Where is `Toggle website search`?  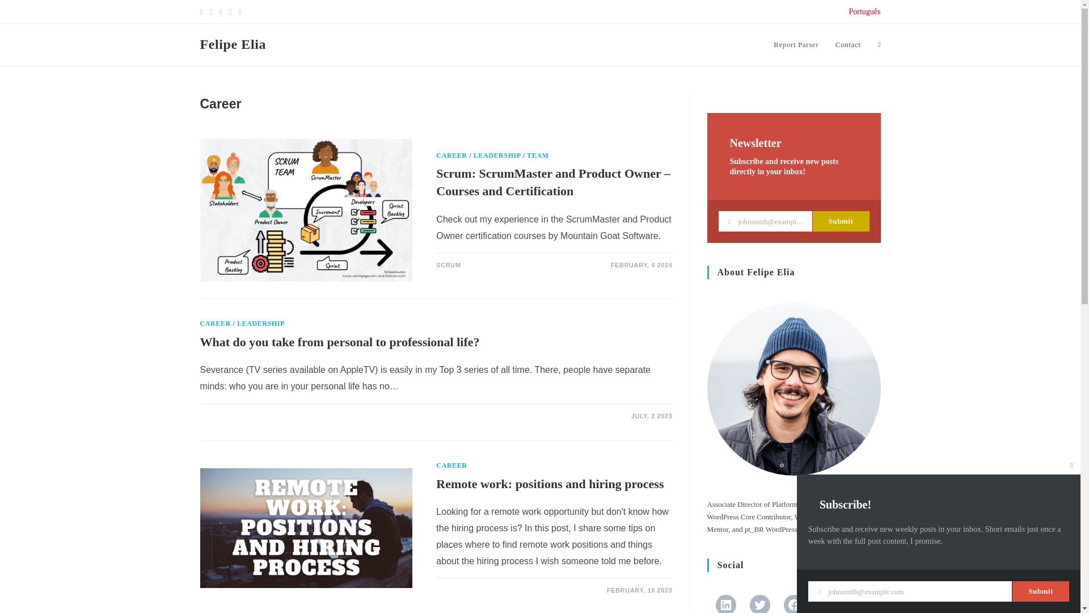
Toggle website search is located at coordinates (879, 44).